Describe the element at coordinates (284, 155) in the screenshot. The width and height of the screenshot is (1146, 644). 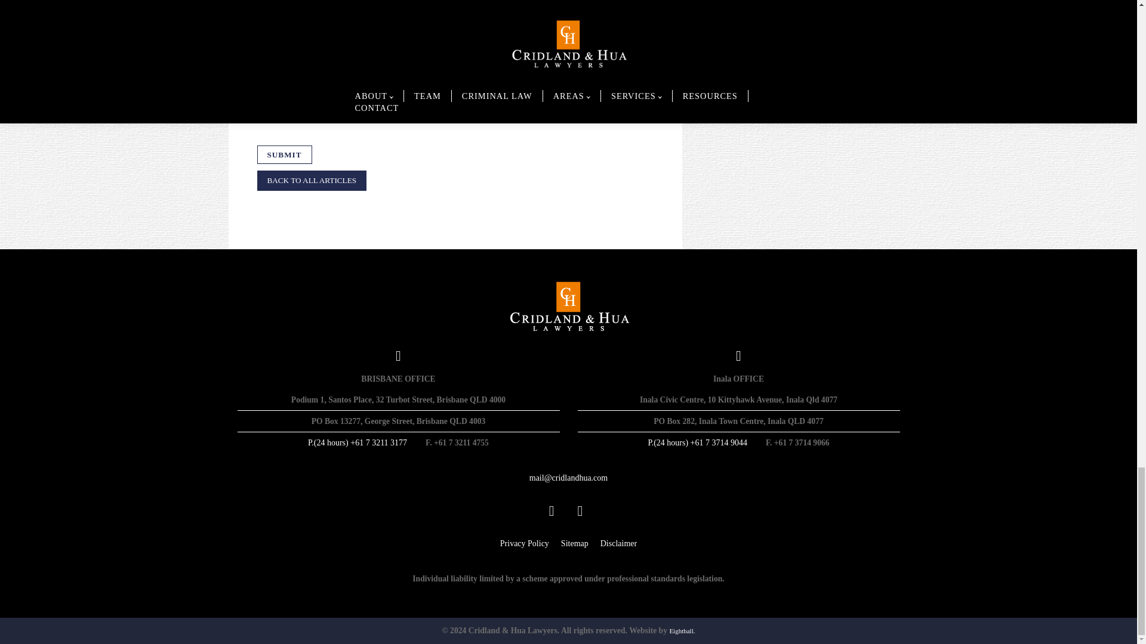
I see `Submit` at that location.